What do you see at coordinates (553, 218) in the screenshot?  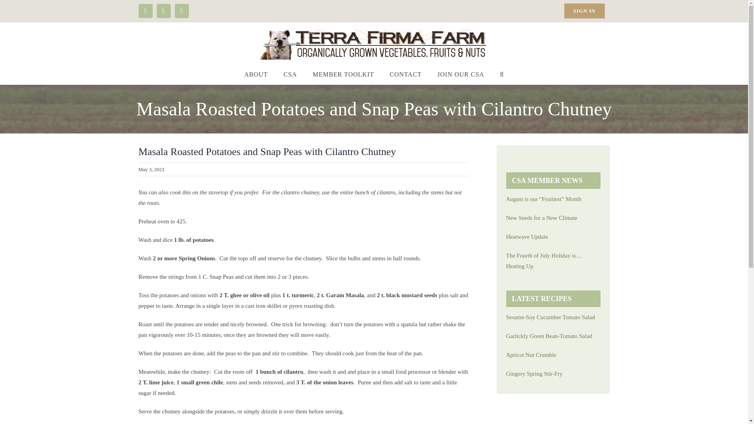 I see `New Seeds for a New Climate` at bounding box center [553, 218].